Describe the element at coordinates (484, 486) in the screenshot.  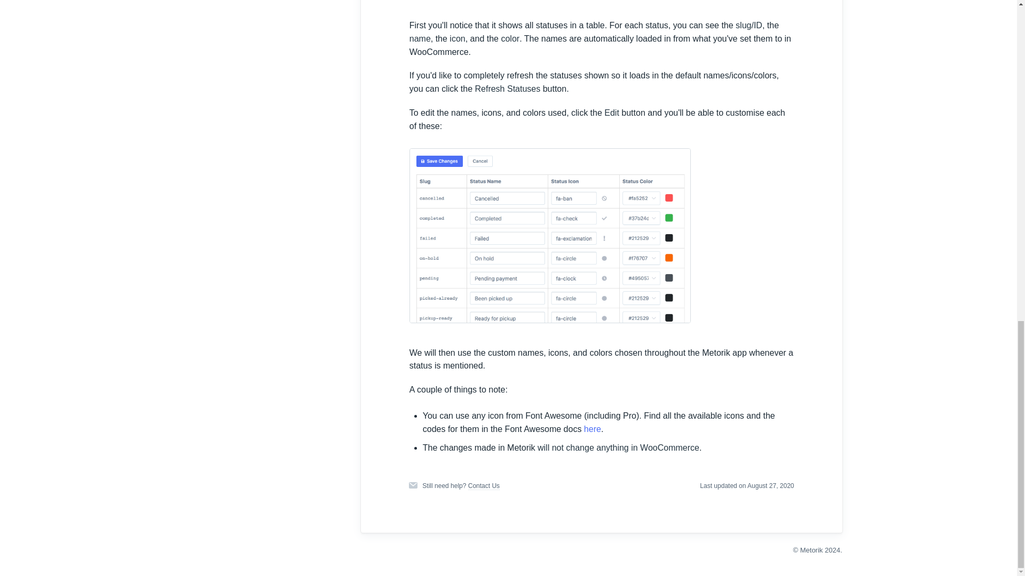
I see `Contact Us` at that location.